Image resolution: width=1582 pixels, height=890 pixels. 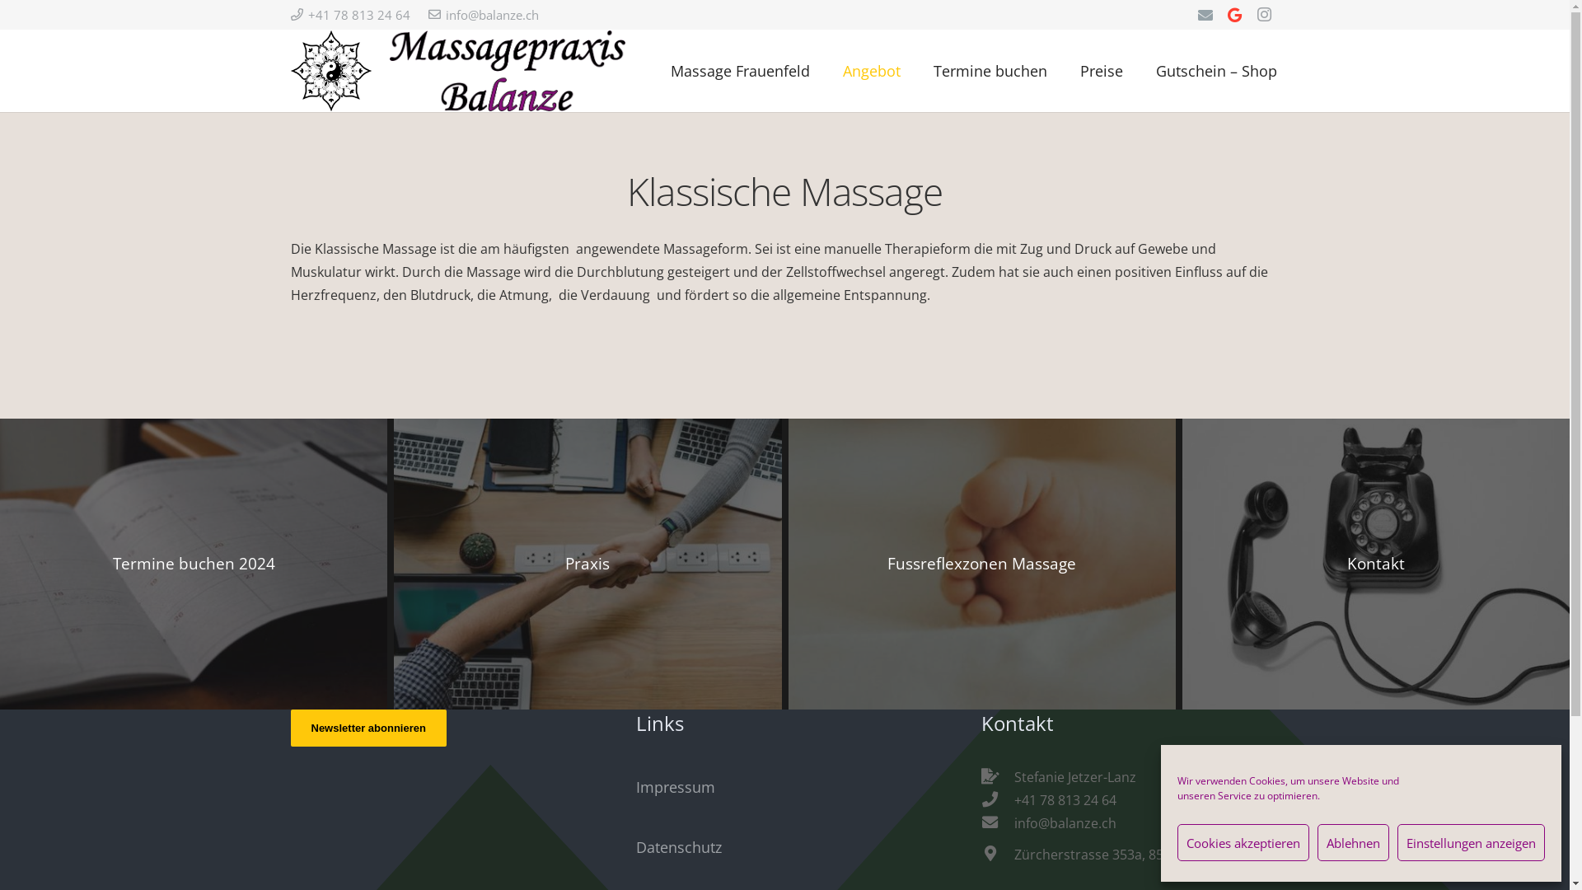 What do you see at coordinates (990, 71) in the screenshot?
I see `Termine buchen` at bounding box center [990, 71].